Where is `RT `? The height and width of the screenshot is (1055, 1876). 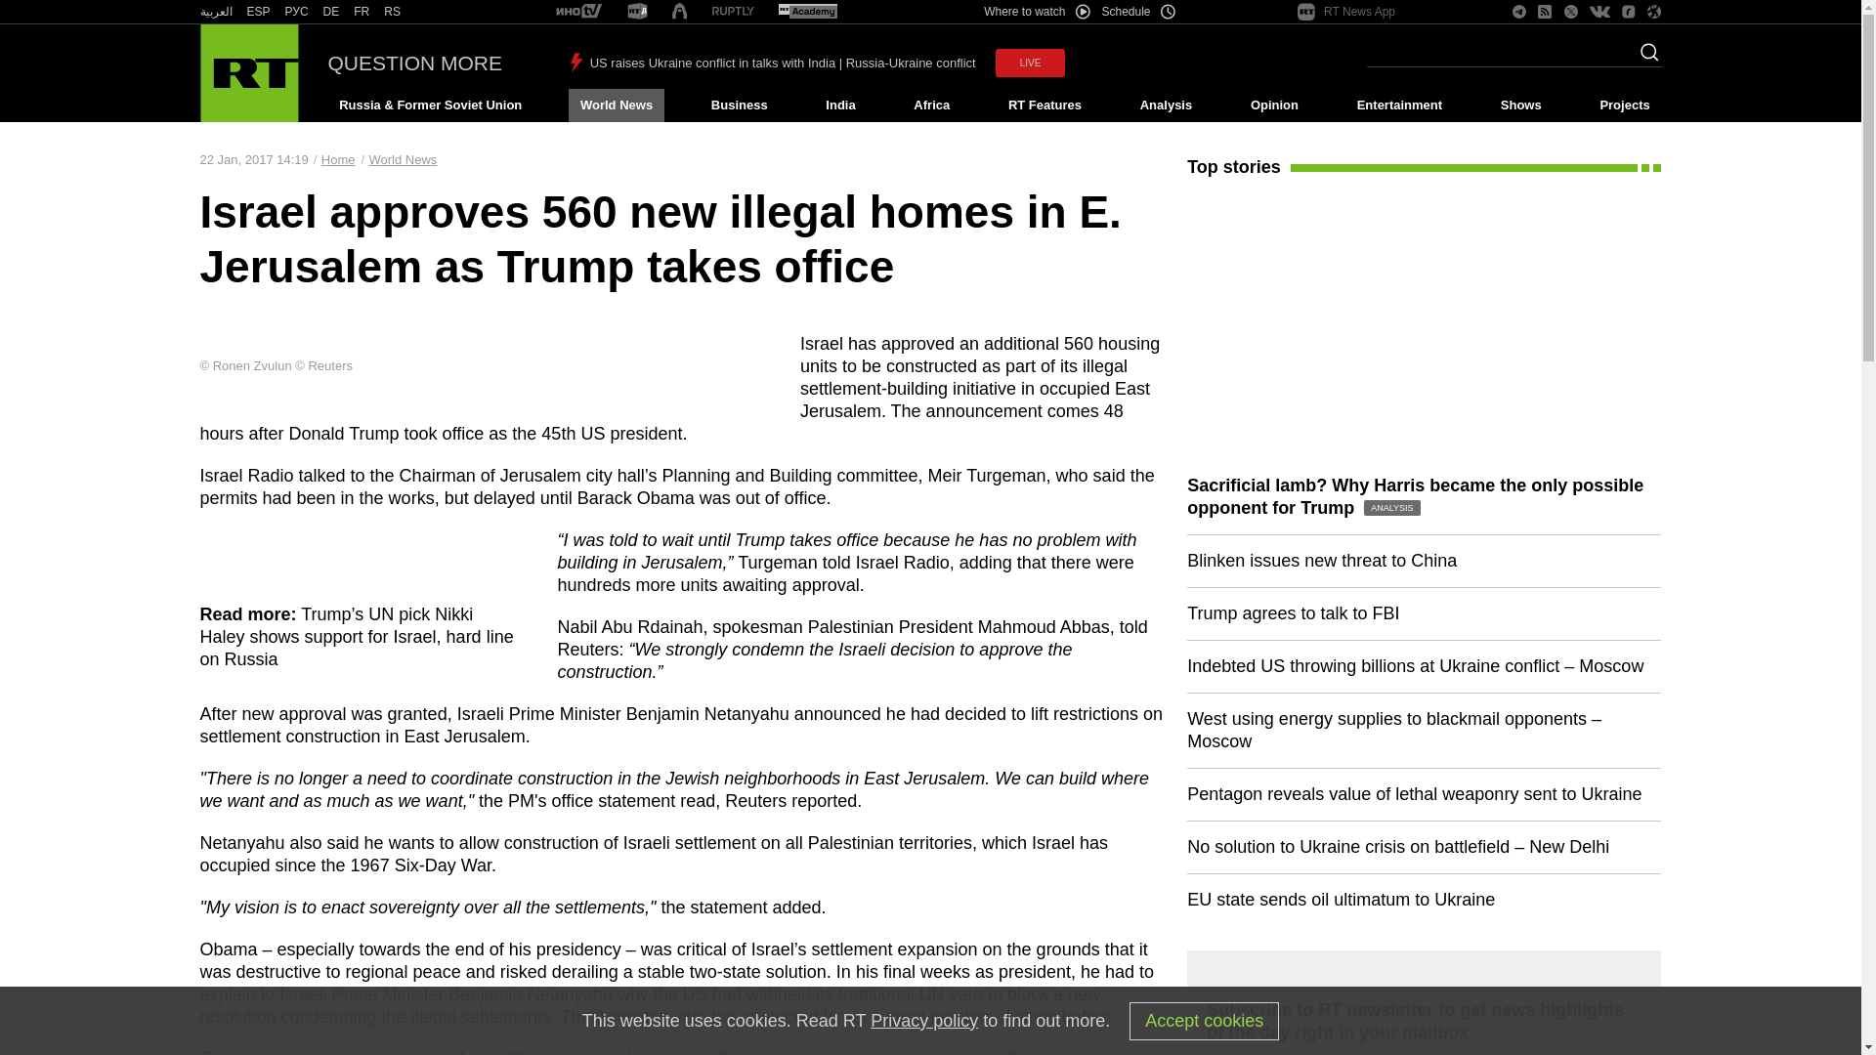
RT  is located at coordinates (258, 12).